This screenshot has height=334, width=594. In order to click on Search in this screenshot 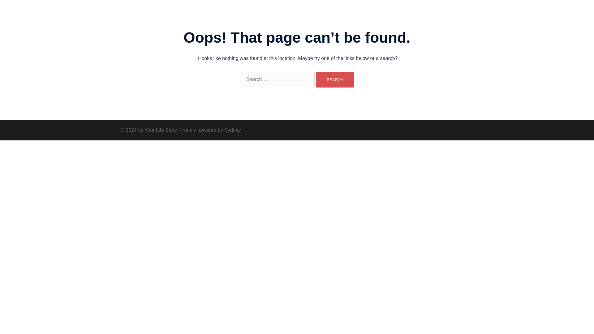, I will do `click(335, 80)`.